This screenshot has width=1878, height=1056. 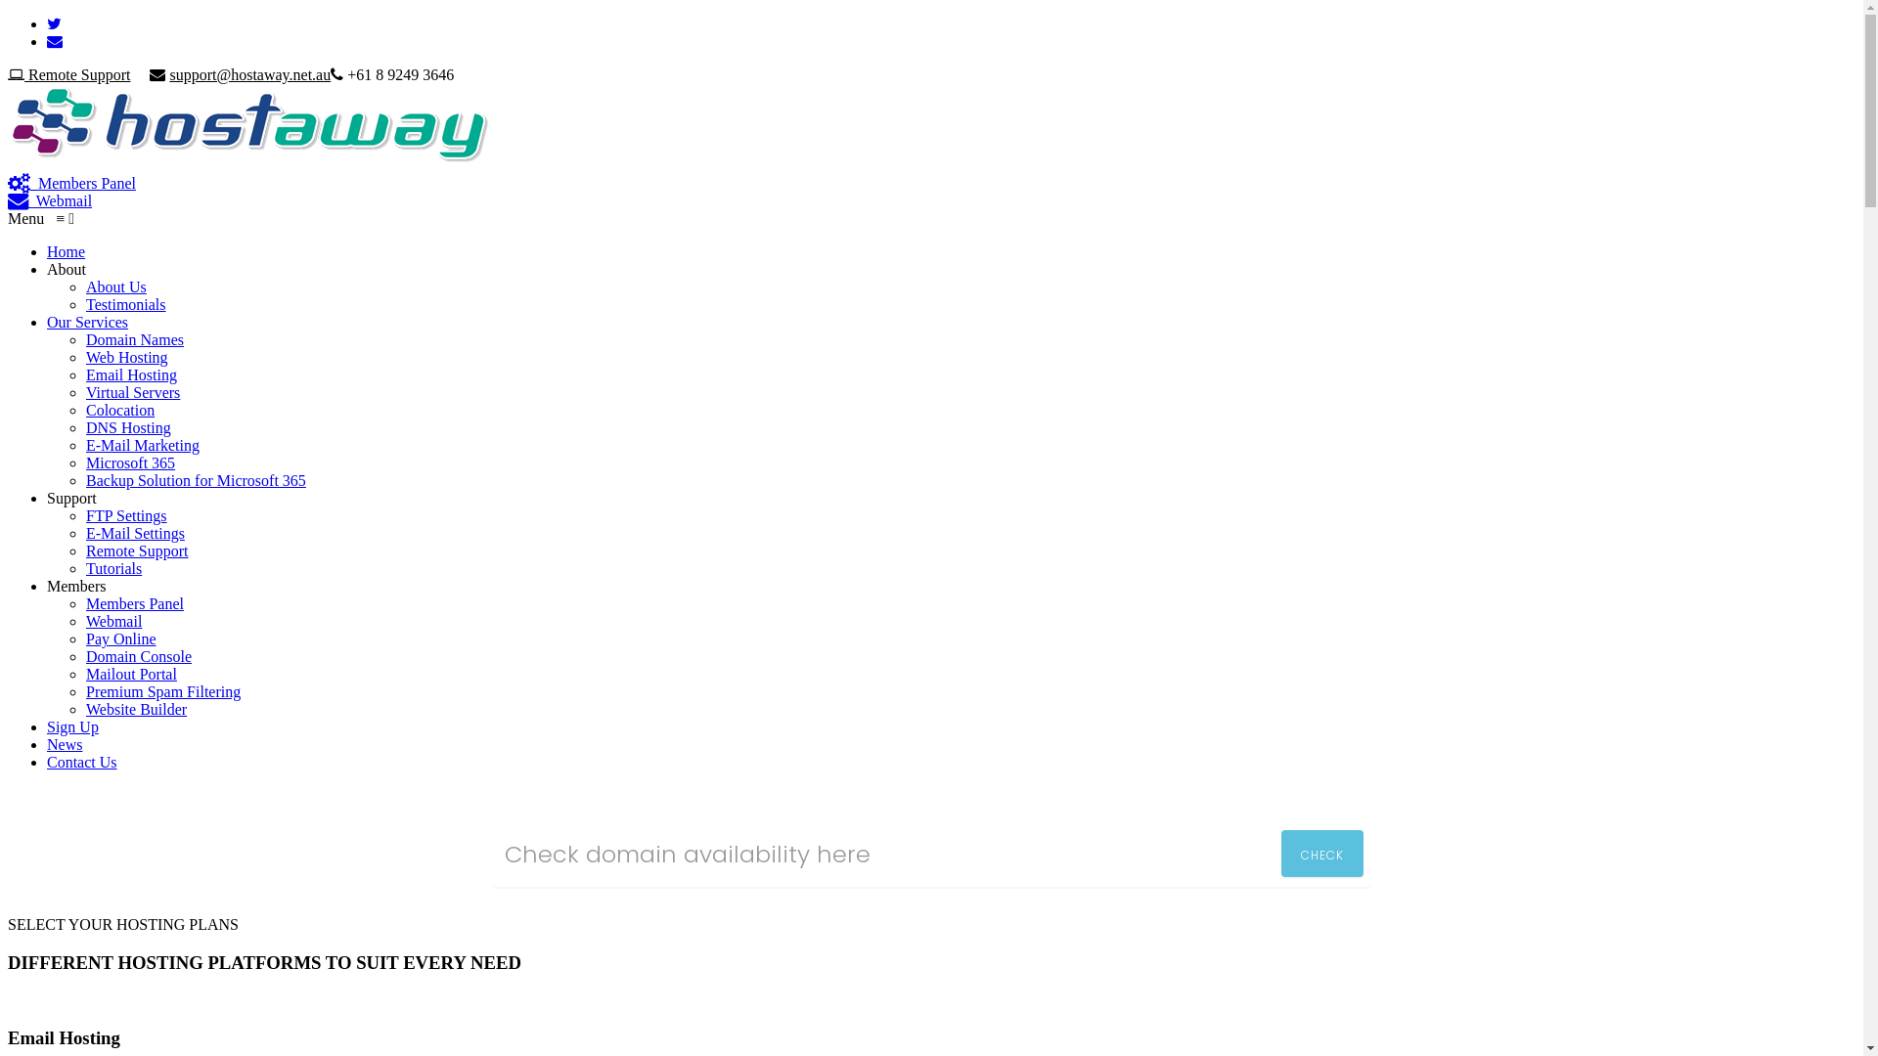 What do you see at coordinates (72, 727) in the screenshot?
I see `Sign Up` at bounding box center [72, 727].